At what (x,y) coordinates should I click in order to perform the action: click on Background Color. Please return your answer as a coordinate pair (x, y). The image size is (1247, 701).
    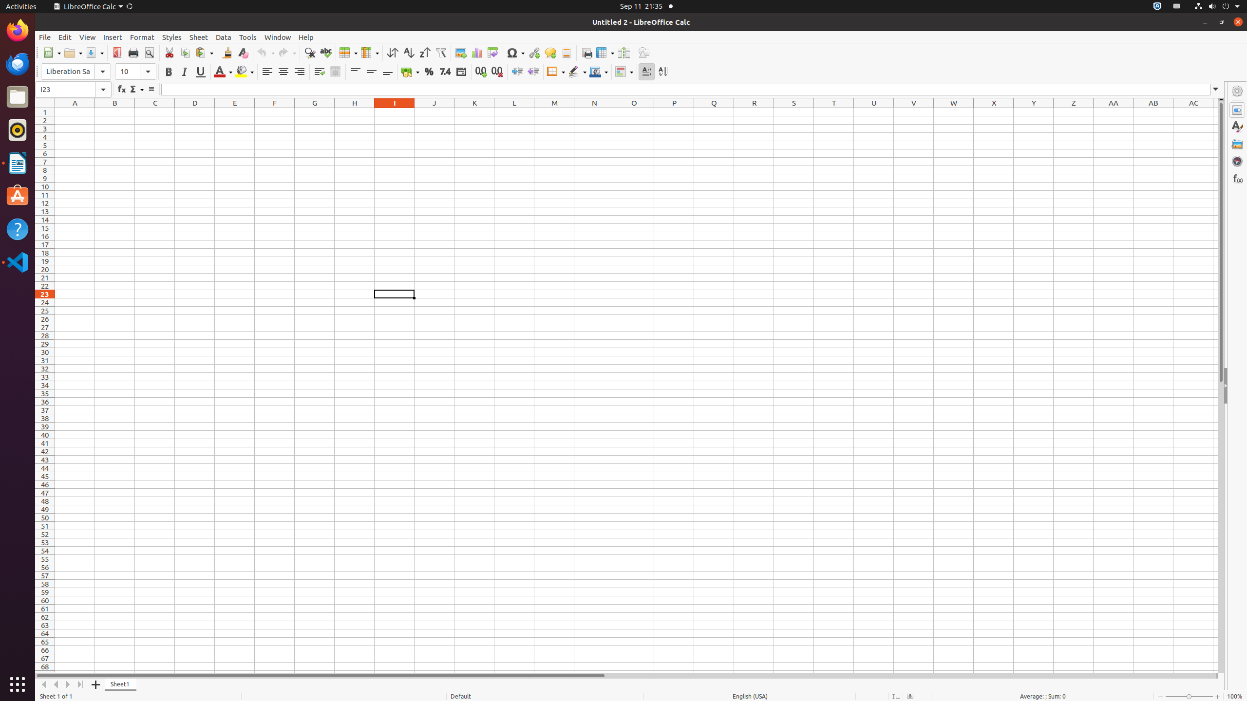
    Looking at the image, I should click on (245, 72).